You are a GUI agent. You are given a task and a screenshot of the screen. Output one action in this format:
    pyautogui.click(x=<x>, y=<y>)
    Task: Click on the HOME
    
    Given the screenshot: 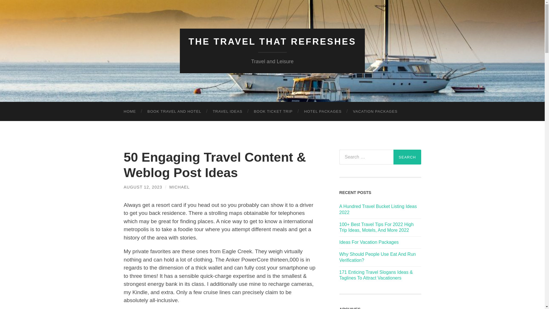 What is the action you would take?
    pyautogui.click(x=130, y=112)
    